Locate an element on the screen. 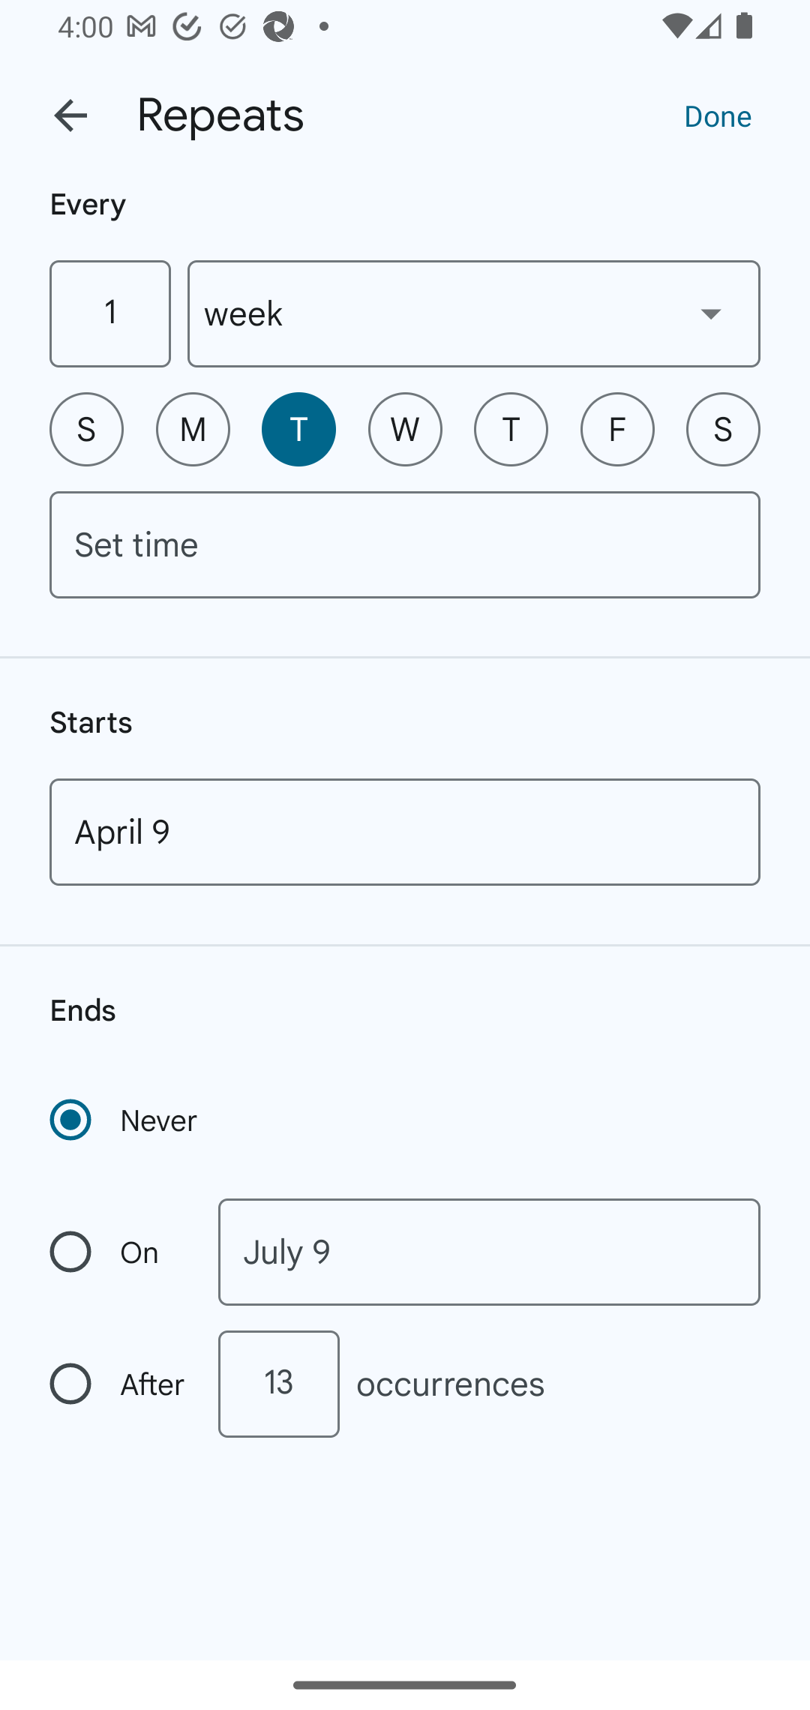 The image size is (810, 1710). F Friday is located at coordinates (617, 429).